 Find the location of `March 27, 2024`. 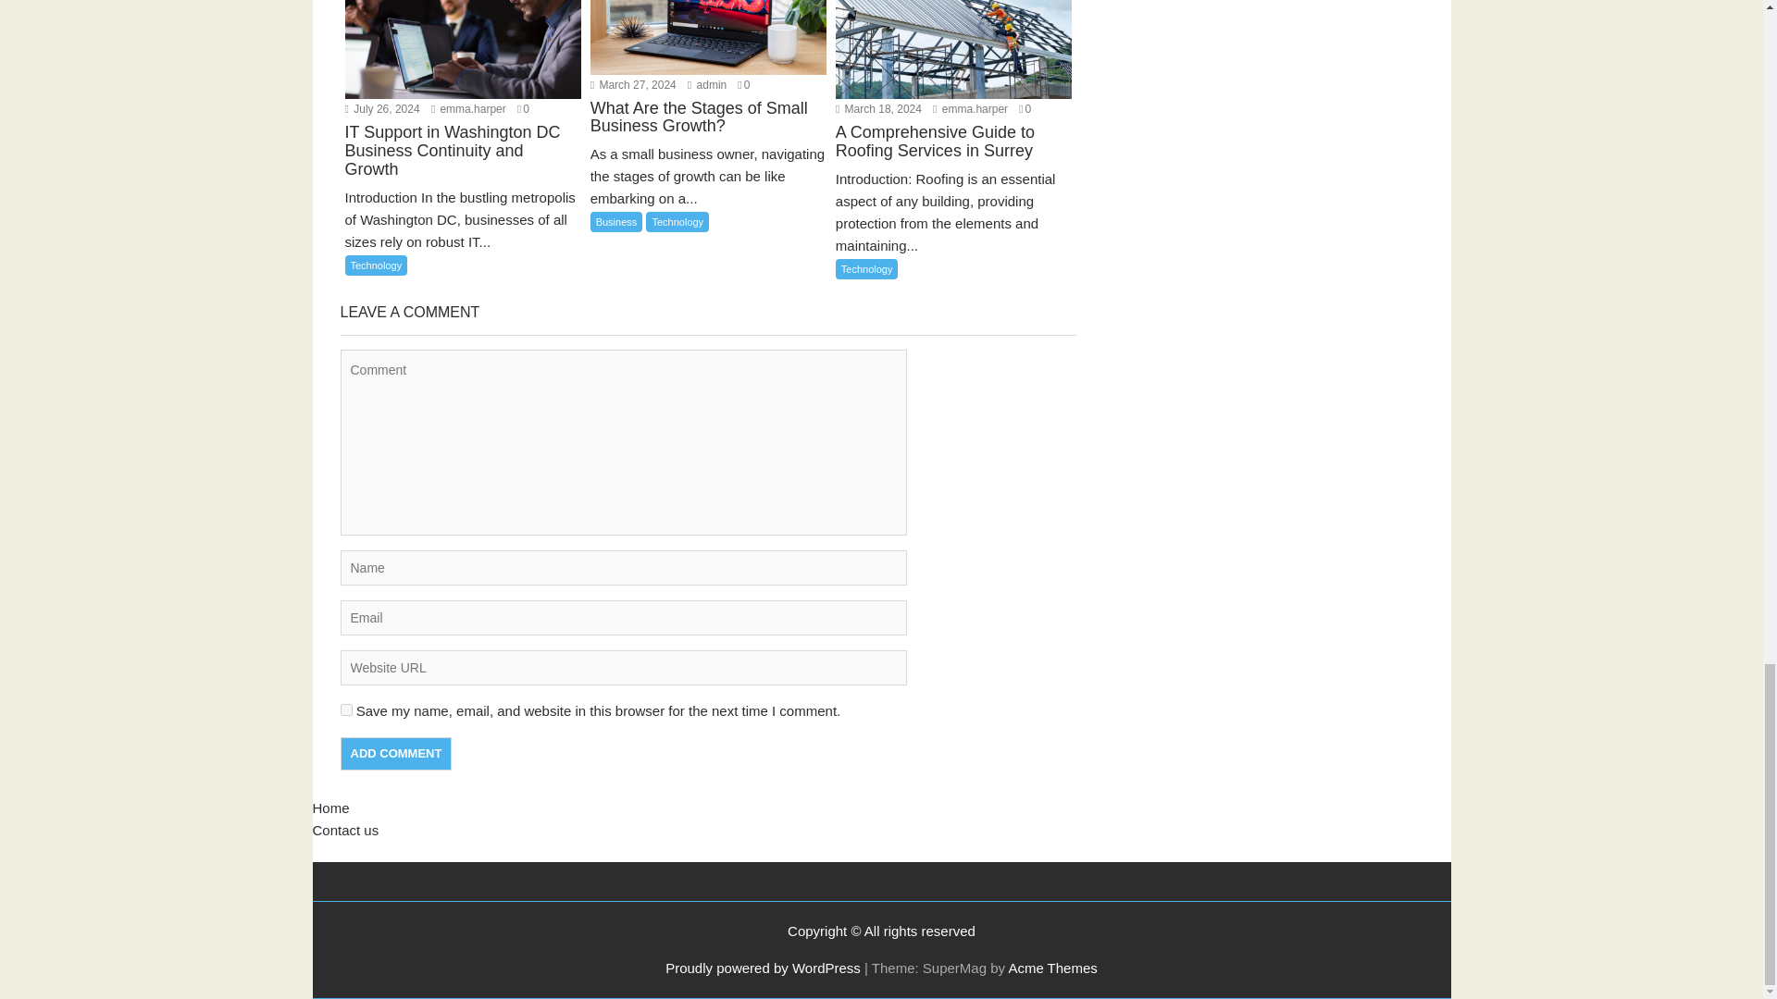

March 27, 2024 is located at coordinates (633, 85).